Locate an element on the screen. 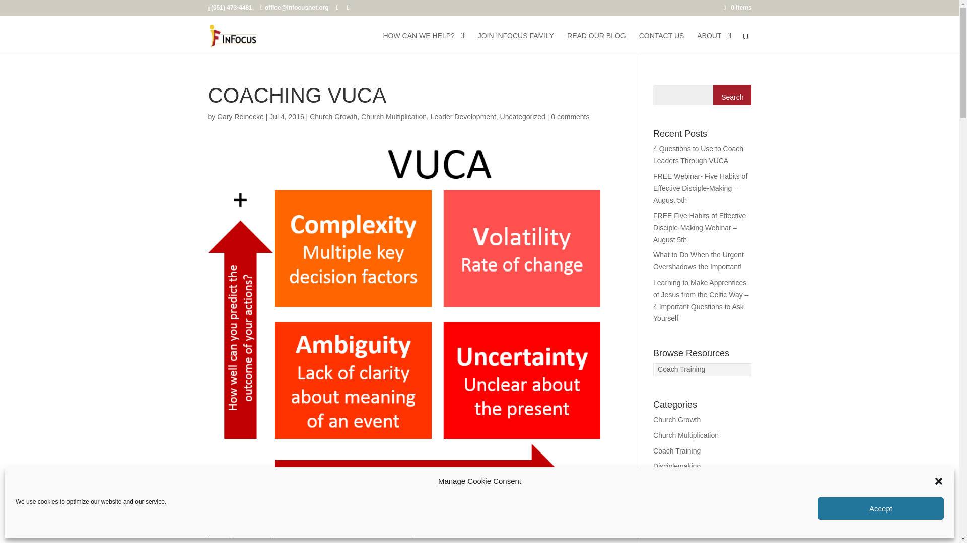 The height and width of the screenshot is (543, 967). 0 Items is located at coordinates (737, 7).